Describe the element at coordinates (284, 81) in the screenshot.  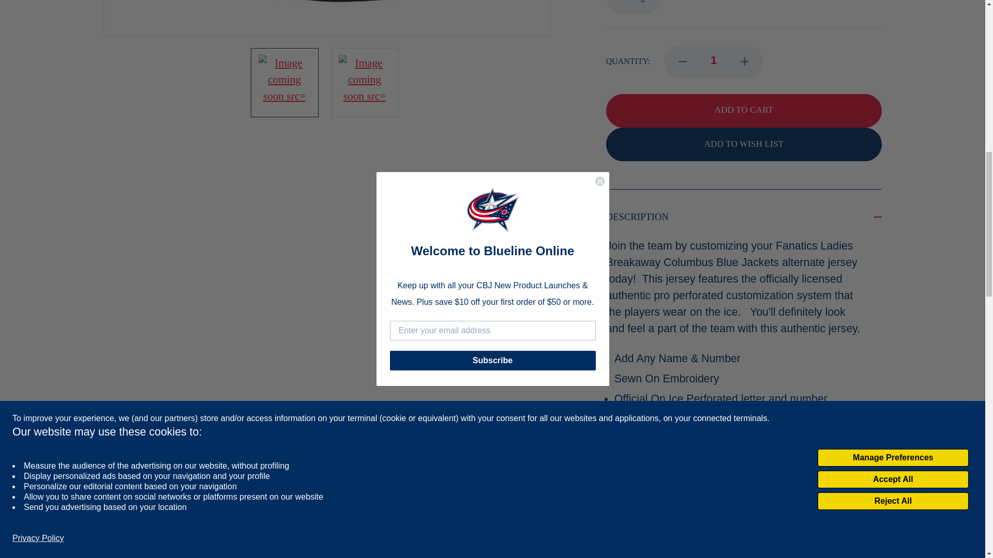
I see `Fanatics Ladies Breakaway Third Jersey` at that location.